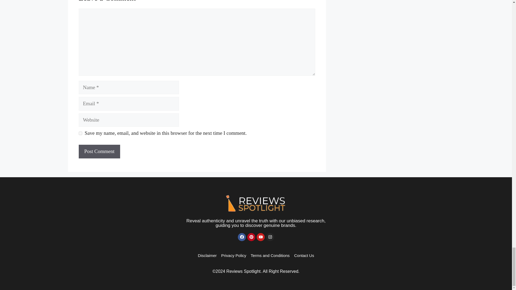 The height and width of the screenshot is (290, 516). I want to click on Disclaimer, so click(207, 255).